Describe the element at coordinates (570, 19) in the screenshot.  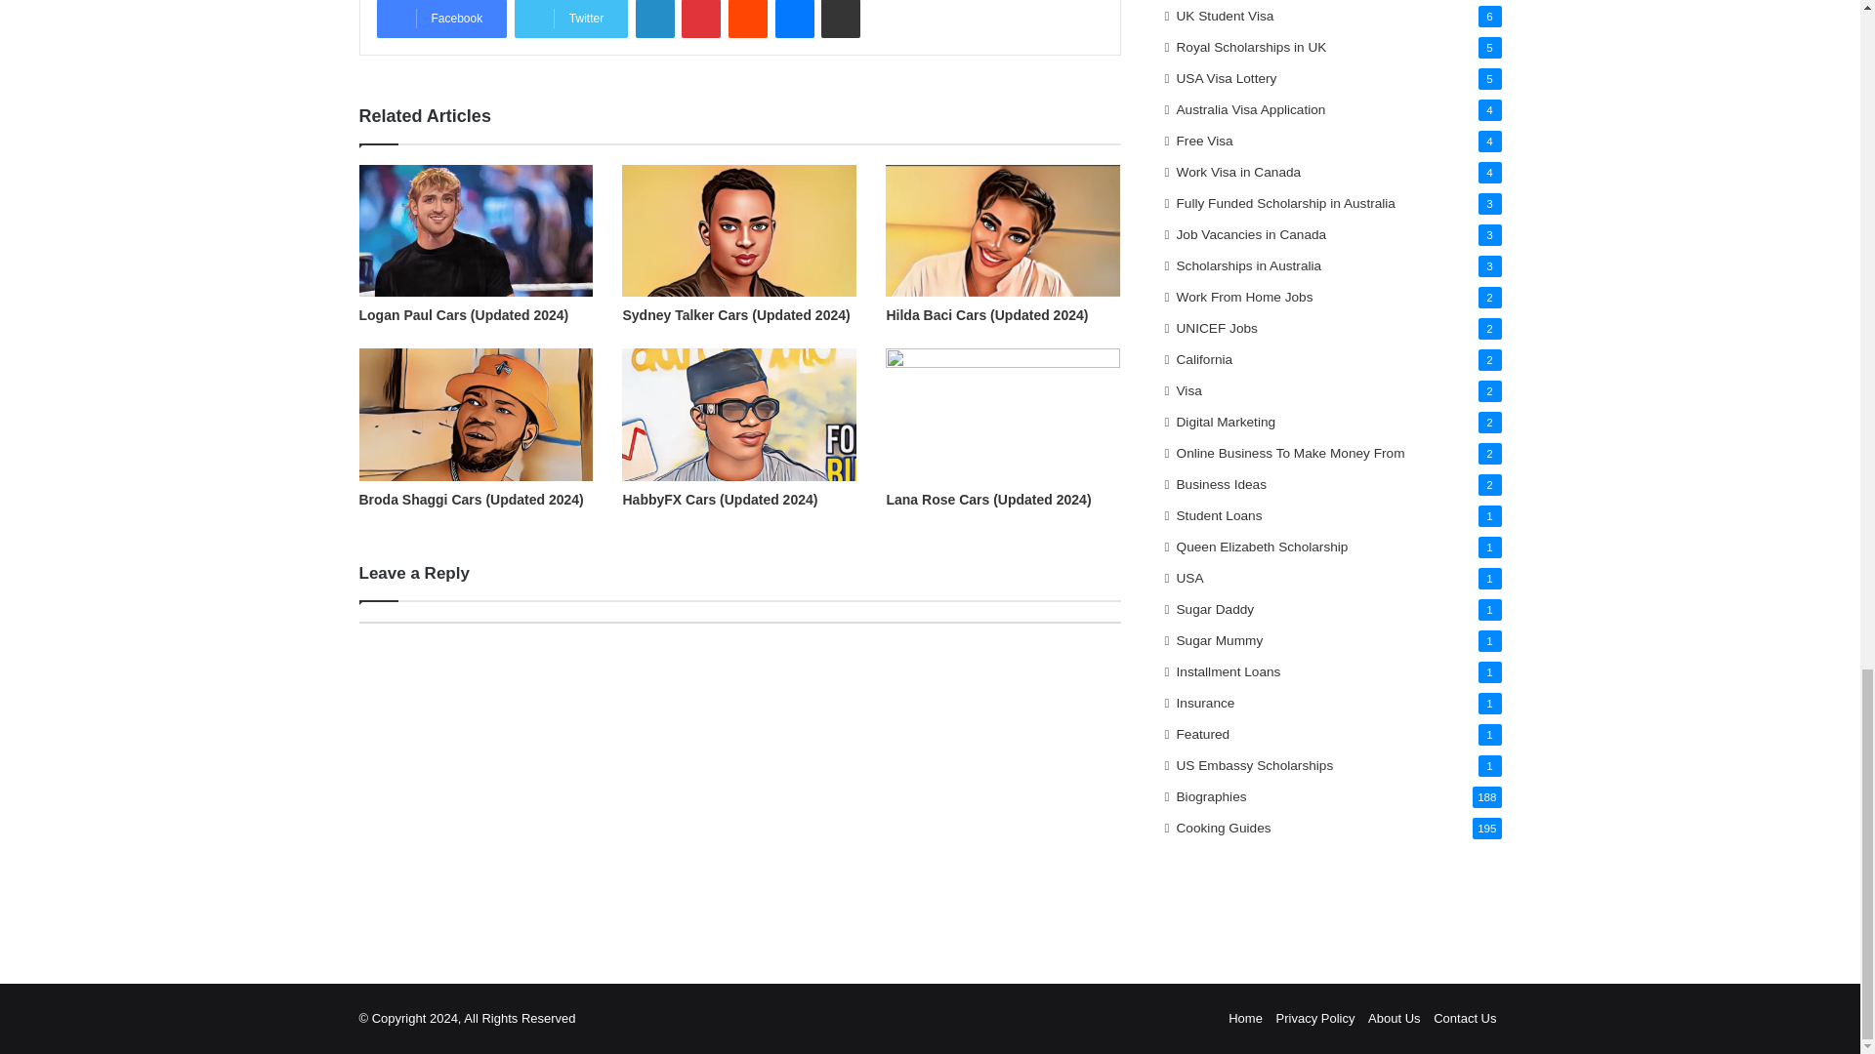
I see `Twitter` at that location.